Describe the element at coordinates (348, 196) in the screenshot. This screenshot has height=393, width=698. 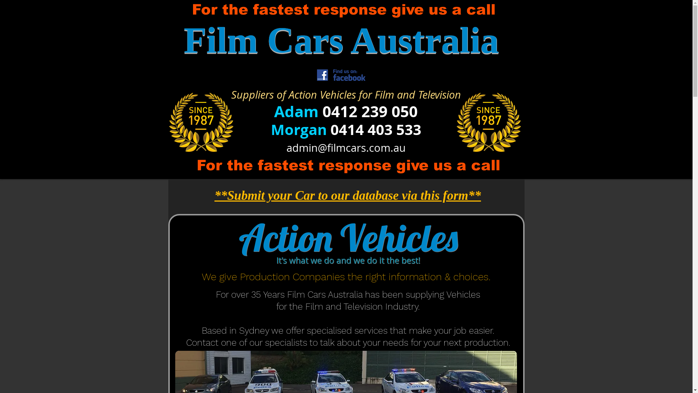
I see `**Submit your Car to our database via this form**` at that location.